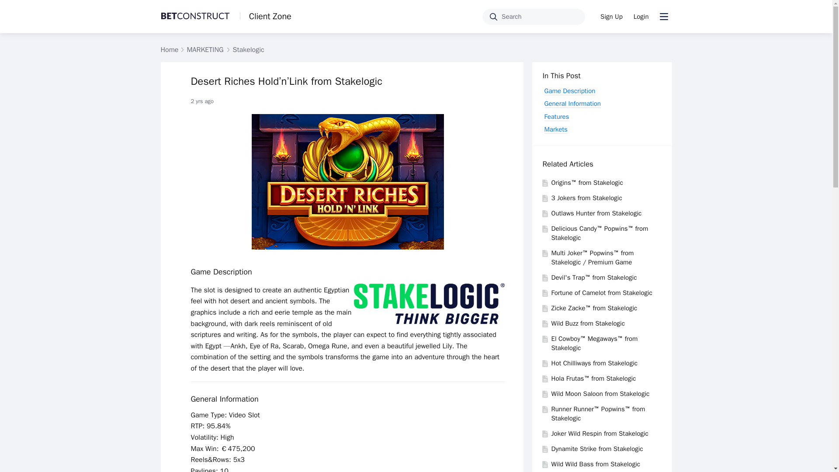 The height and width of the screenshot is (472, 839). I want to click on Game Description, so click(221, 272).